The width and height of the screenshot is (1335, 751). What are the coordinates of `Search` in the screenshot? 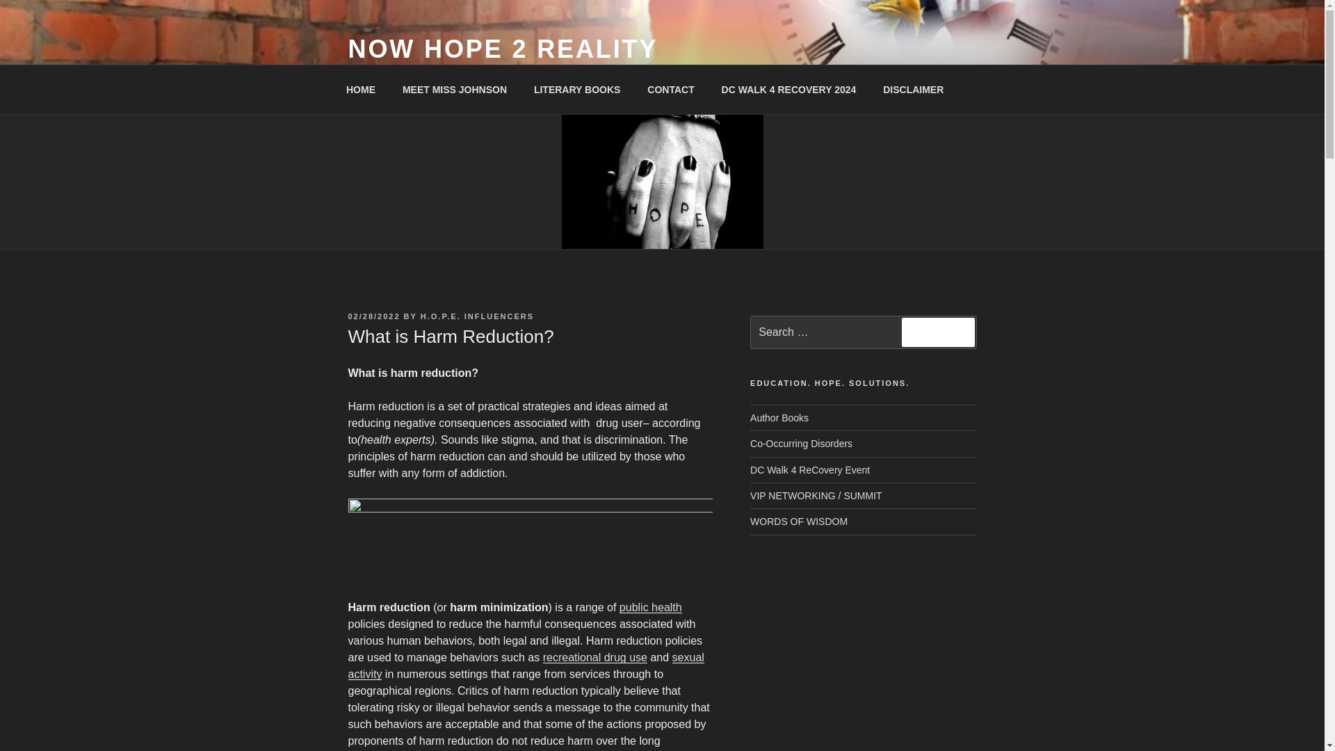 It's located at (938, 332).